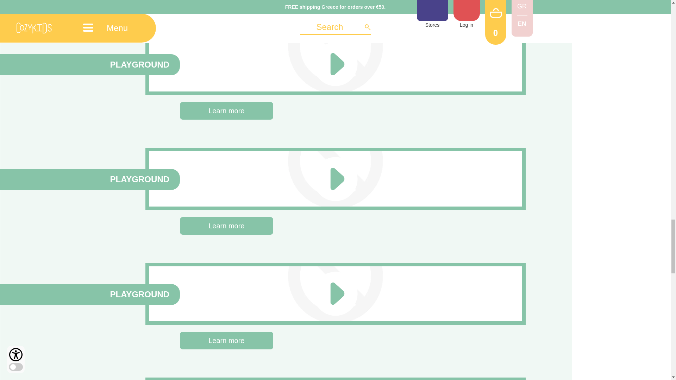  Describe the element at coordinates (201, 293) in the screenshot. I see `CozyKids Playground video` at that location.